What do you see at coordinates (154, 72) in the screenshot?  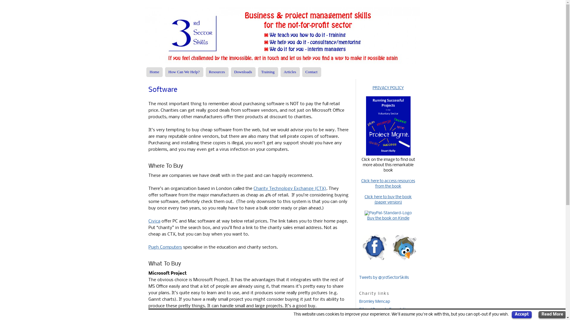 I see `Home` at bounding box center [154, 72].